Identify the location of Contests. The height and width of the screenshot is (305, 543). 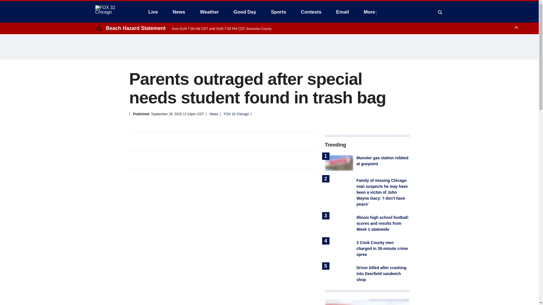
(311, 12).